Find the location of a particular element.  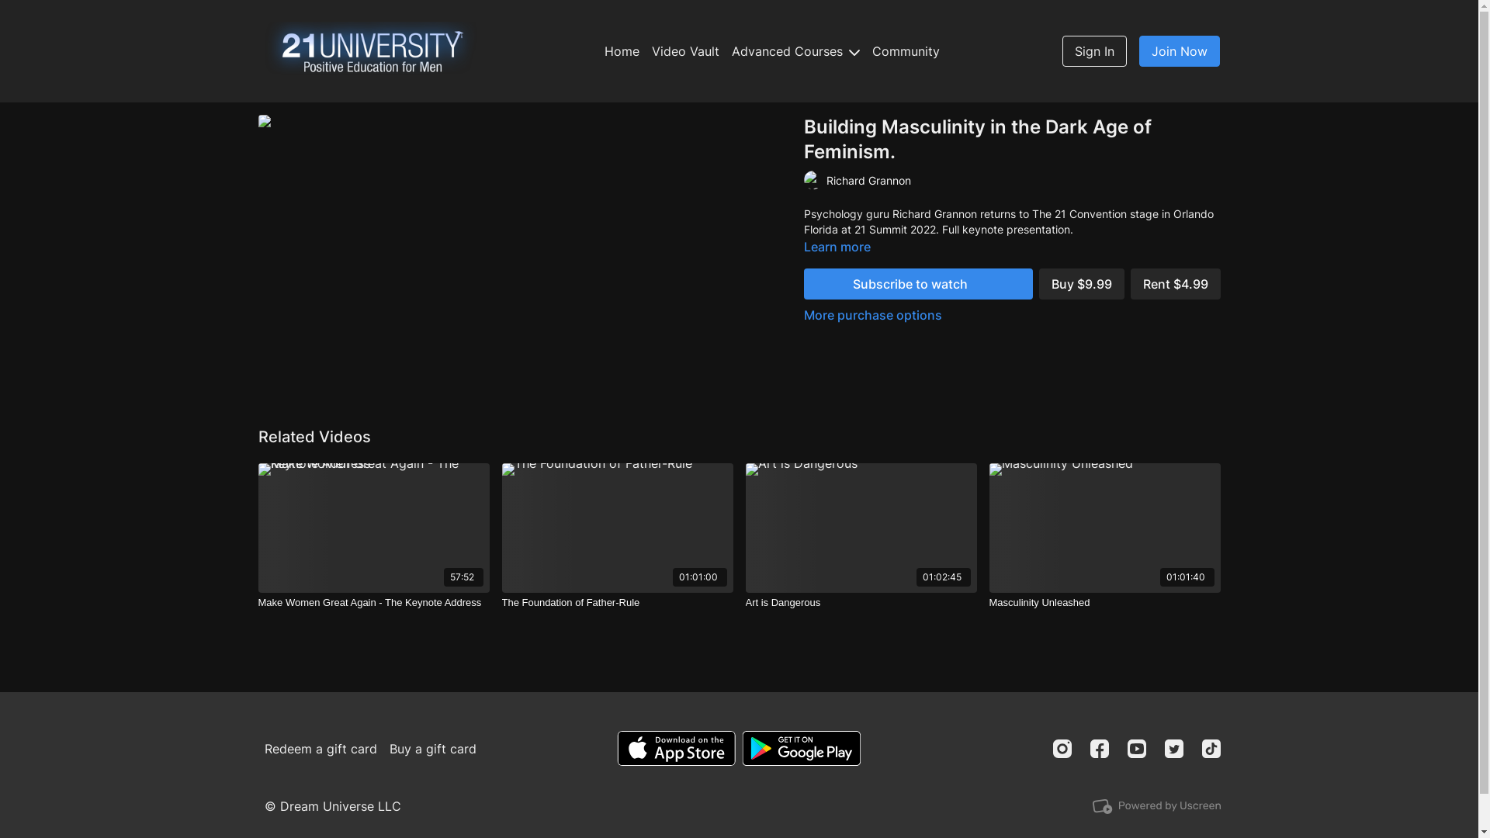

Sign In is located at coordinates (1094, 51).